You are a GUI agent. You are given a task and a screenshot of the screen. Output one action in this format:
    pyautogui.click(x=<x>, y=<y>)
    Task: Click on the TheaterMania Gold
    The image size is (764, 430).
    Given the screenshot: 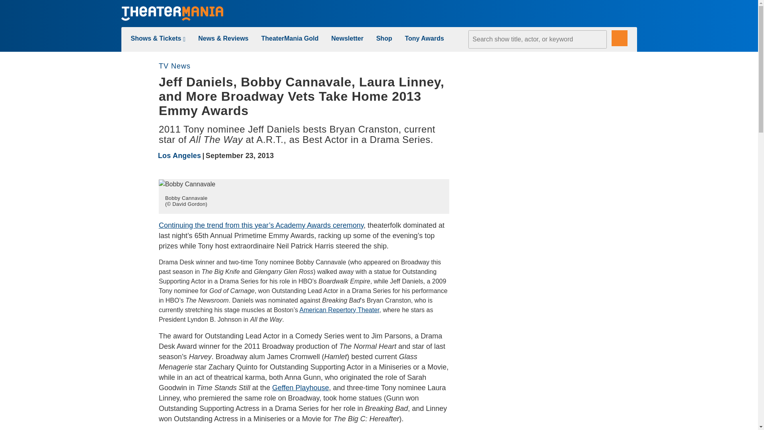 What is the action you would take?
    pyautogui.click(x=290, y=38)
    